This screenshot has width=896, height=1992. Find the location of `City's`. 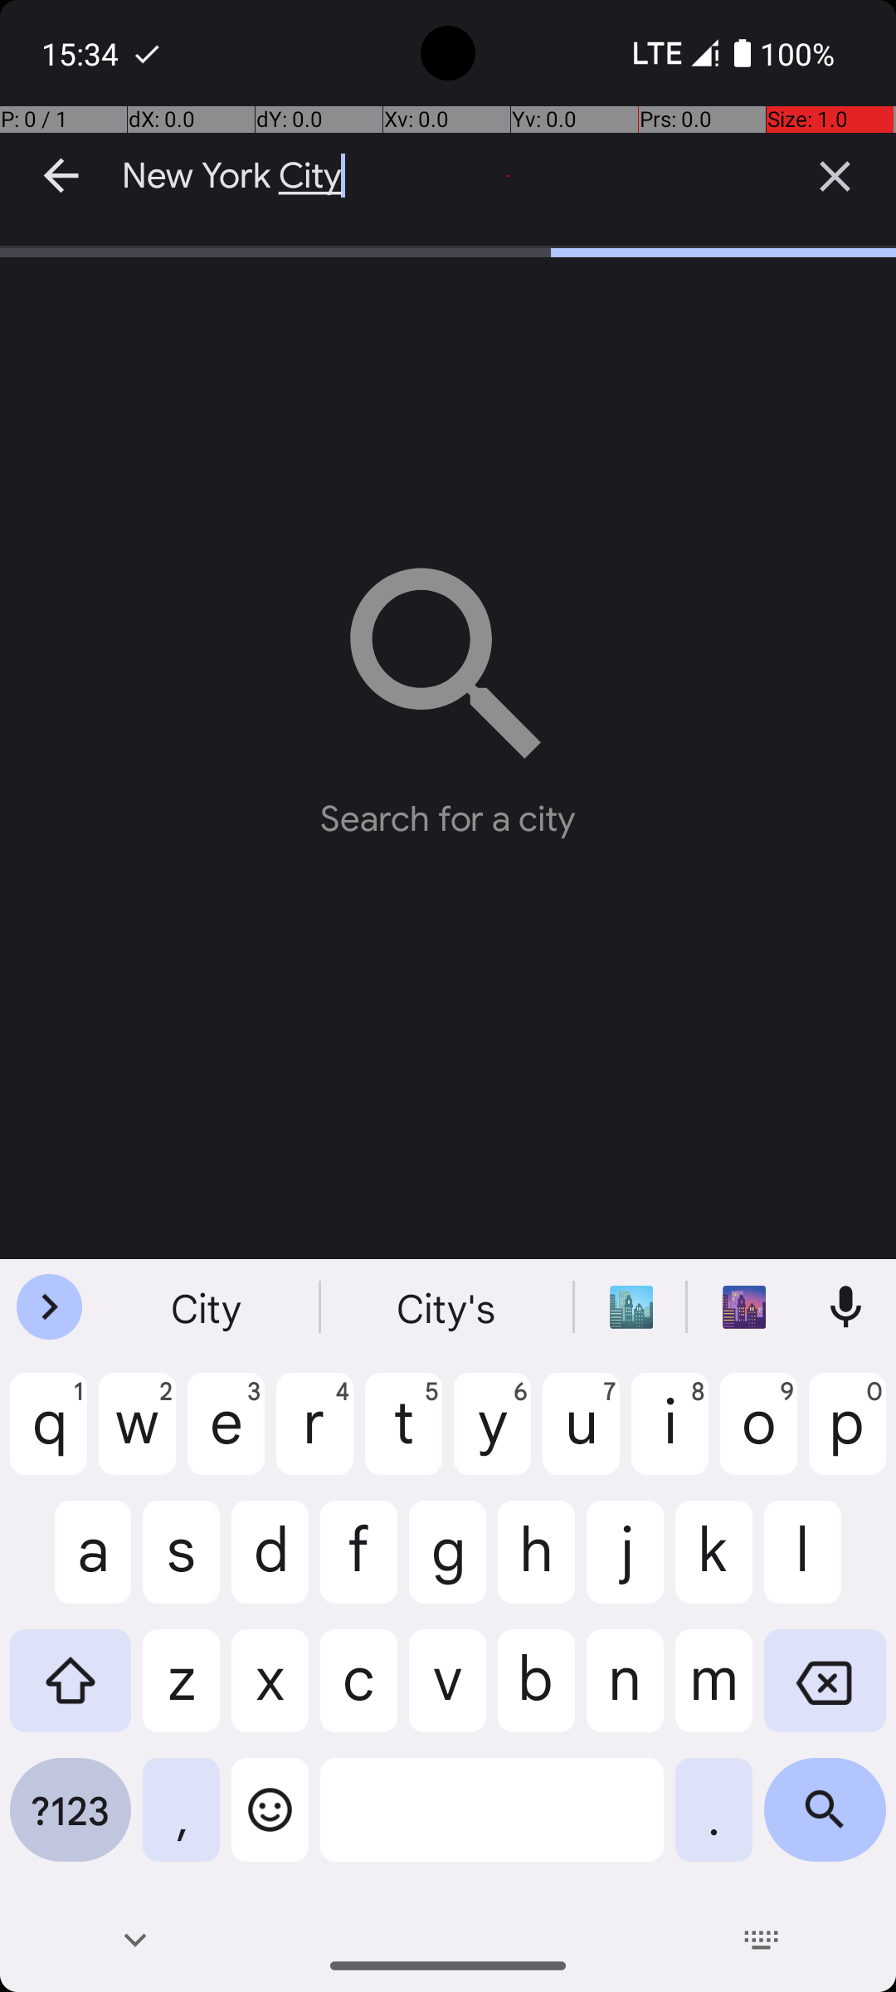

City's is located at coordinates (448, 1307).